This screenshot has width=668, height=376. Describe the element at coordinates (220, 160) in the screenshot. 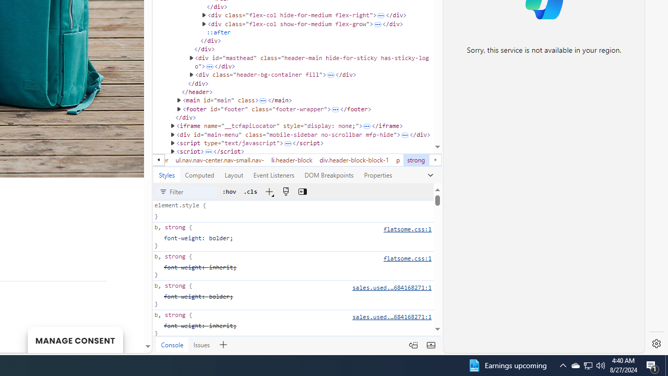

I see `ul.nav.nav-center.nav-small.nav-` at that location.